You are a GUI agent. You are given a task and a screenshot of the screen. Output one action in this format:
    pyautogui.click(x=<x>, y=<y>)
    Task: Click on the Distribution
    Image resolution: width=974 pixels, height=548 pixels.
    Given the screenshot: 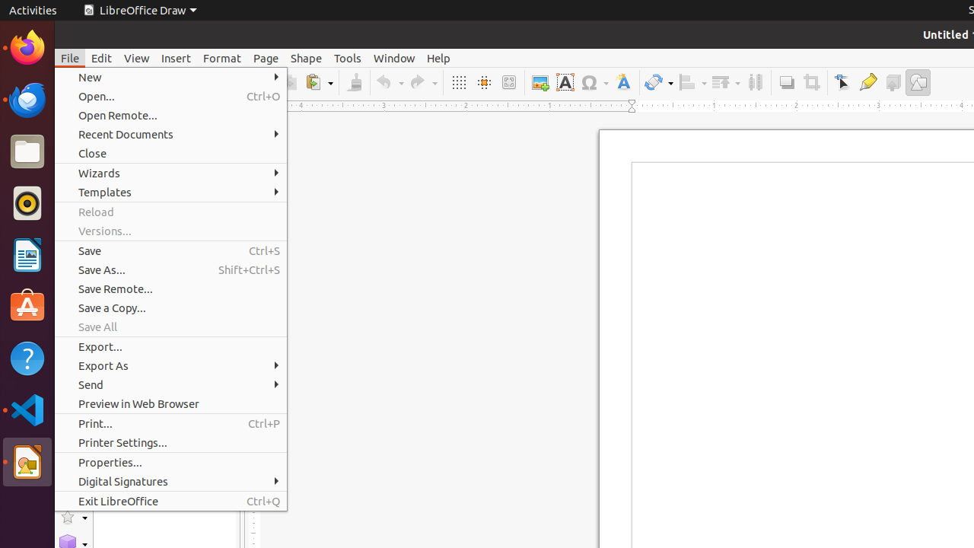 What is the action you would take?
    pyautogui.click(x=755, y=82)
    